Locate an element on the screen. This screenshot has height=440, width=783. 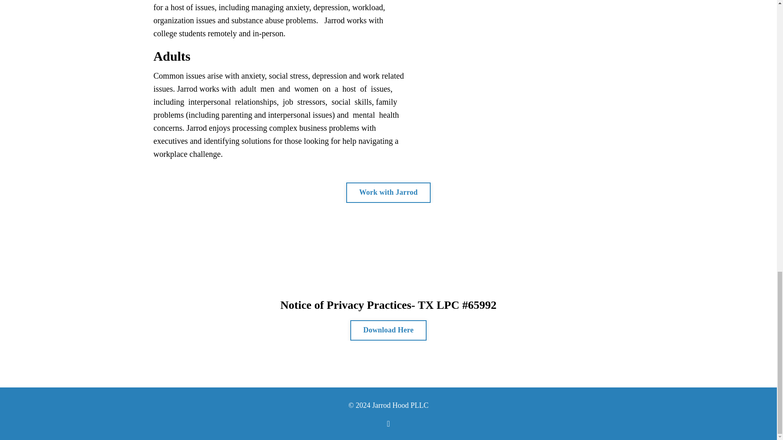
Work with Jarrod is located at coordinates (388, 192).